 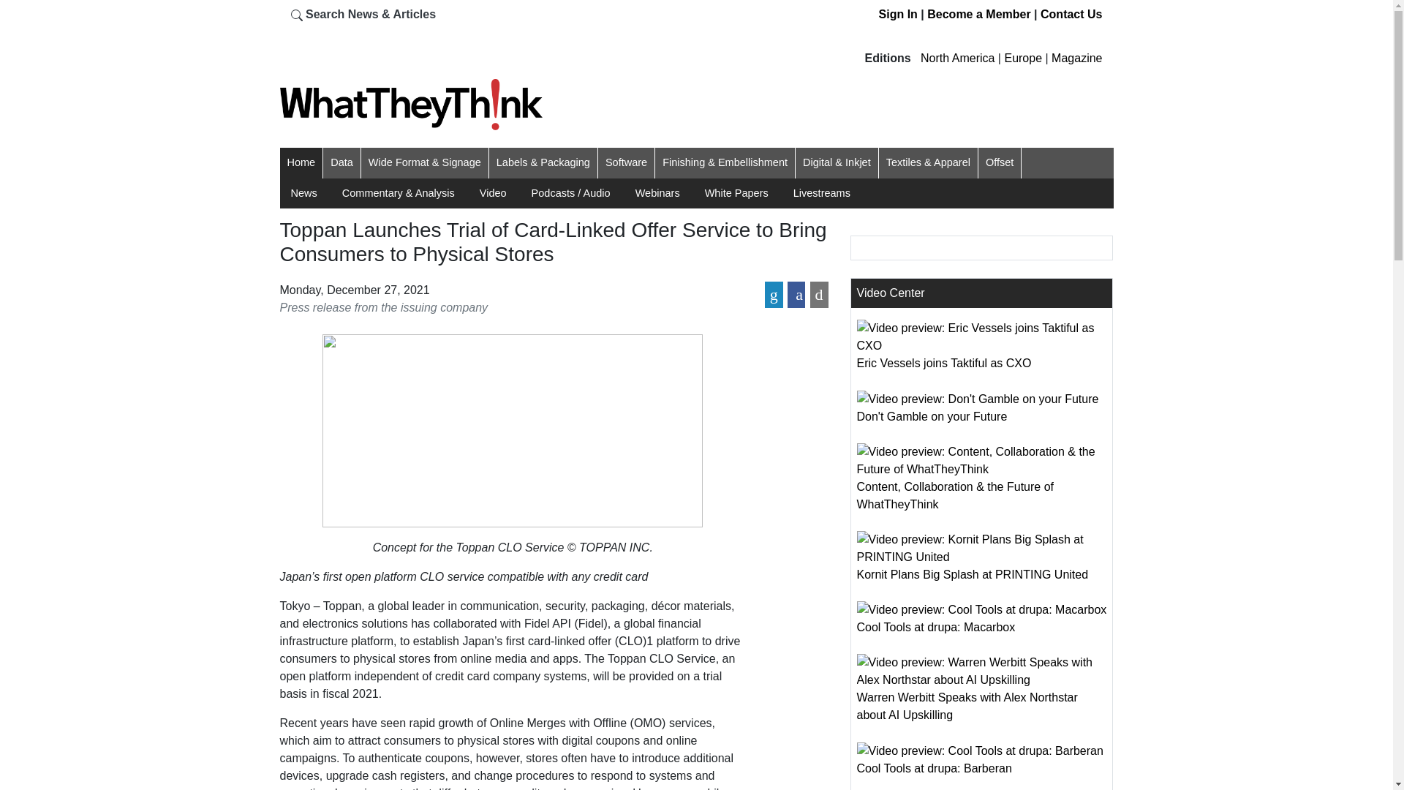 What do you see at coordinates (1071, 14) in the screenshot?
I see `Contact Us` at bounding box center [1071, 14].